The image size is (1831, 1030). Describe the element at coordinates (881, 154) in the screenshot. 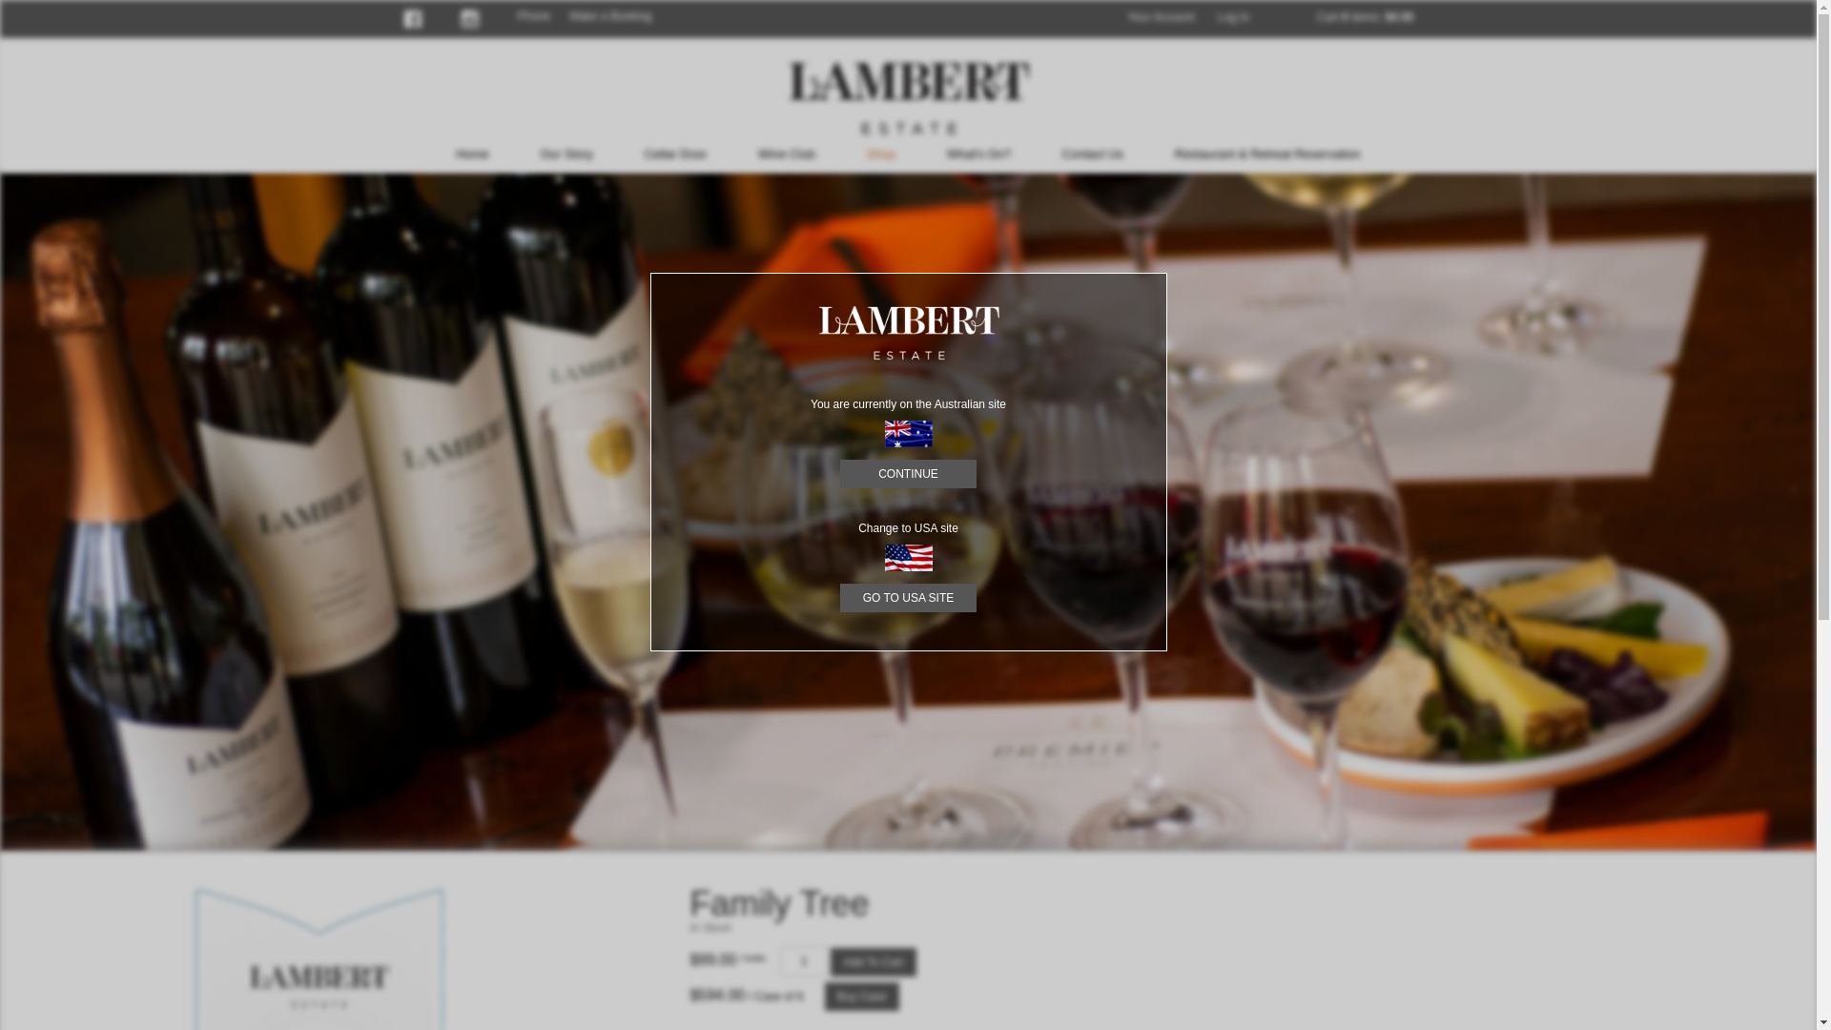

I see `Shop` at that location.